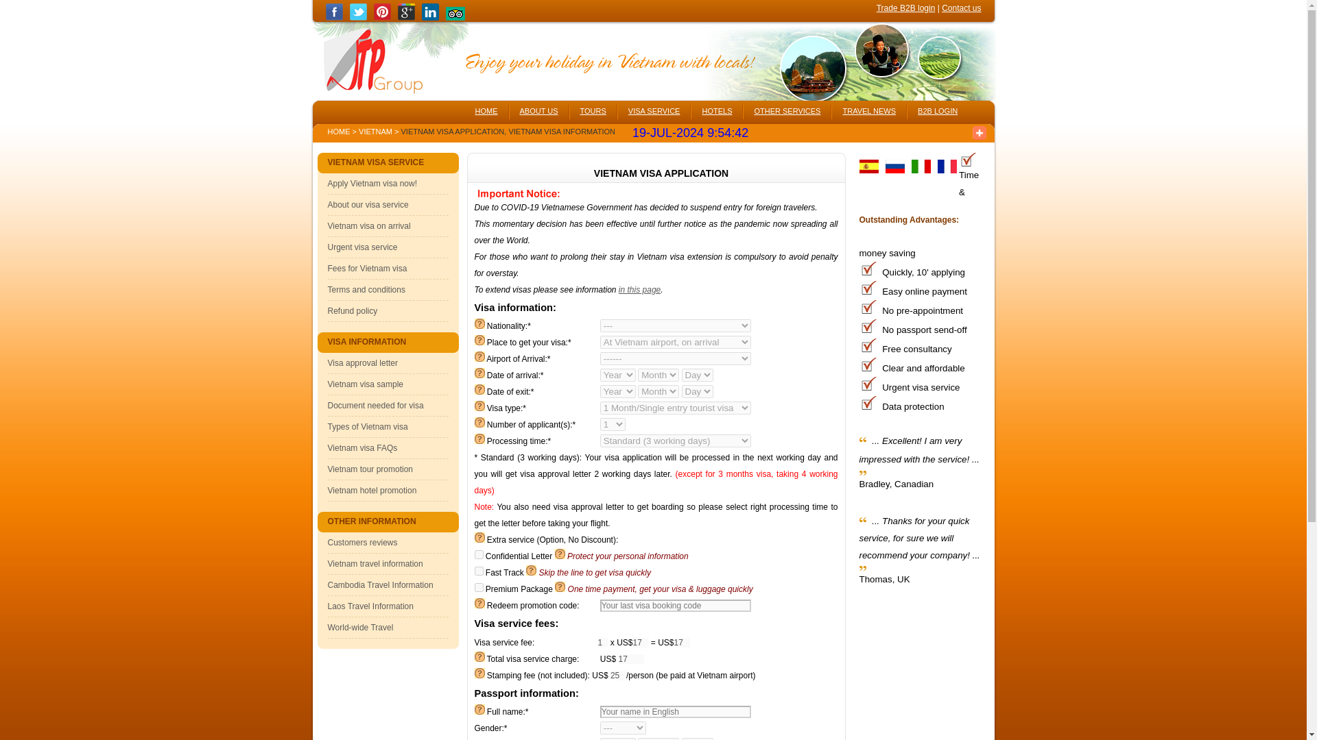 This screenshot has height=740, width=1317. Describe the element at coordinates (486, 108) in the screenshot. I see `HOME` at that location.